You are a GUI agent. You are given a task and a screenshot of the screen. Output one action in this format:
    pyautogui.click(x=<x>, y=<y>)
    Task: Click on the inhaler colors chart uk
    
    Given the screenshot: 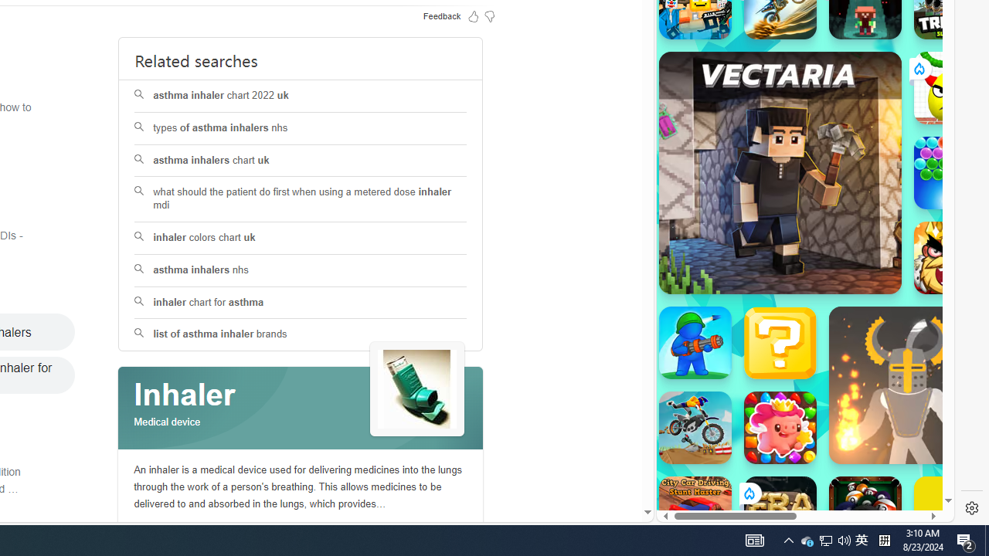 What is the action you would take?
    pyautogui.click(x=300, y=238)
    